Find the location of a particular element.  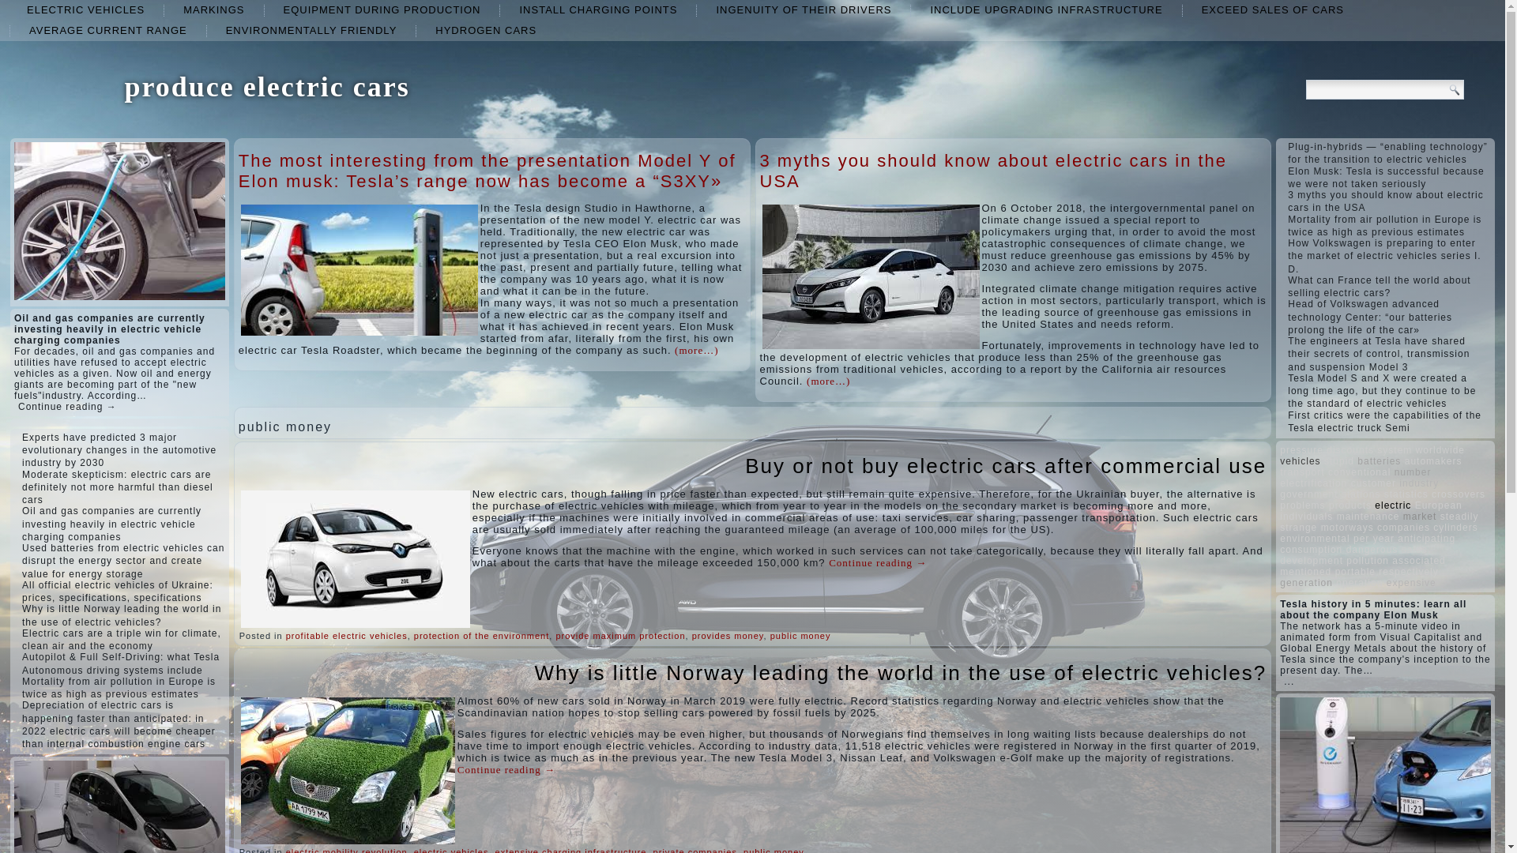

ingenuity of their drivers is located at coordinates (803, 9).